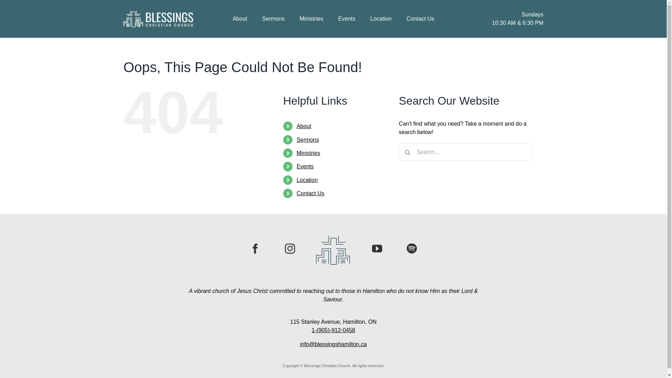 The width and height of the screenshot is (672, 378). Describe the element at coordinates (333, 344) in the screenshot. I see `info@blessingshamilton.ca` at that location.